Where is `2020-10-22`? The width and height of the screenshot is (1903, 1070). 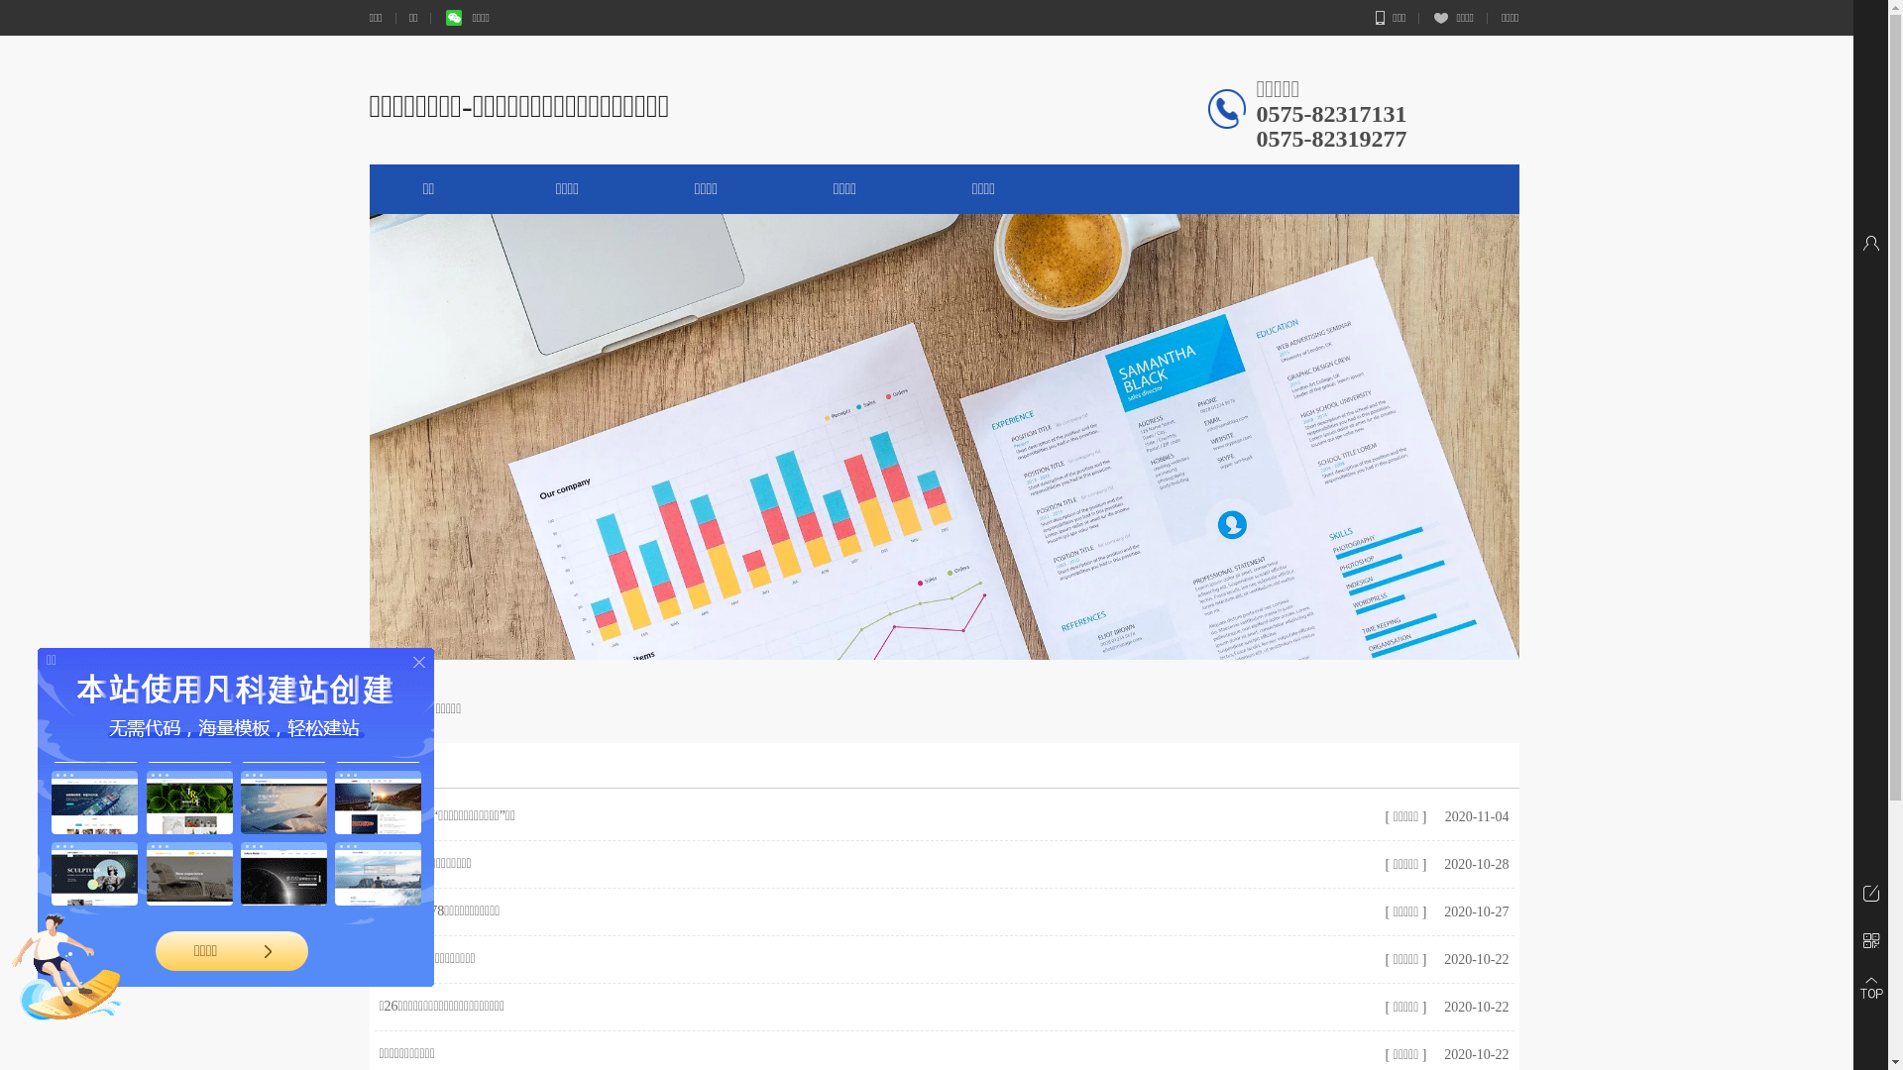
2020-10-22 is located at coordinates (1474, 1054).